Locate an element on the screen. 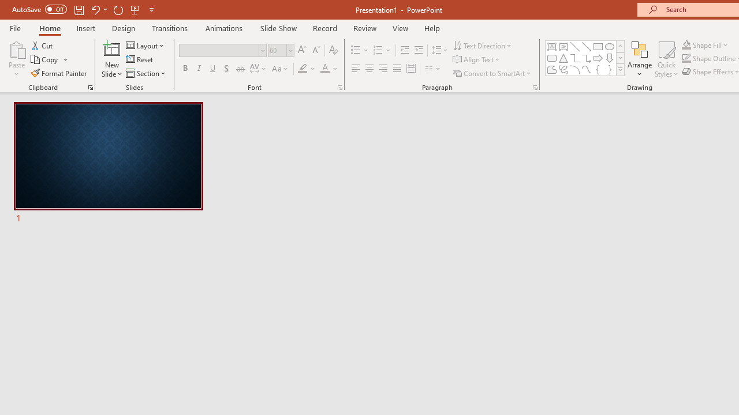  Oval is located at coordinates (610, 46).